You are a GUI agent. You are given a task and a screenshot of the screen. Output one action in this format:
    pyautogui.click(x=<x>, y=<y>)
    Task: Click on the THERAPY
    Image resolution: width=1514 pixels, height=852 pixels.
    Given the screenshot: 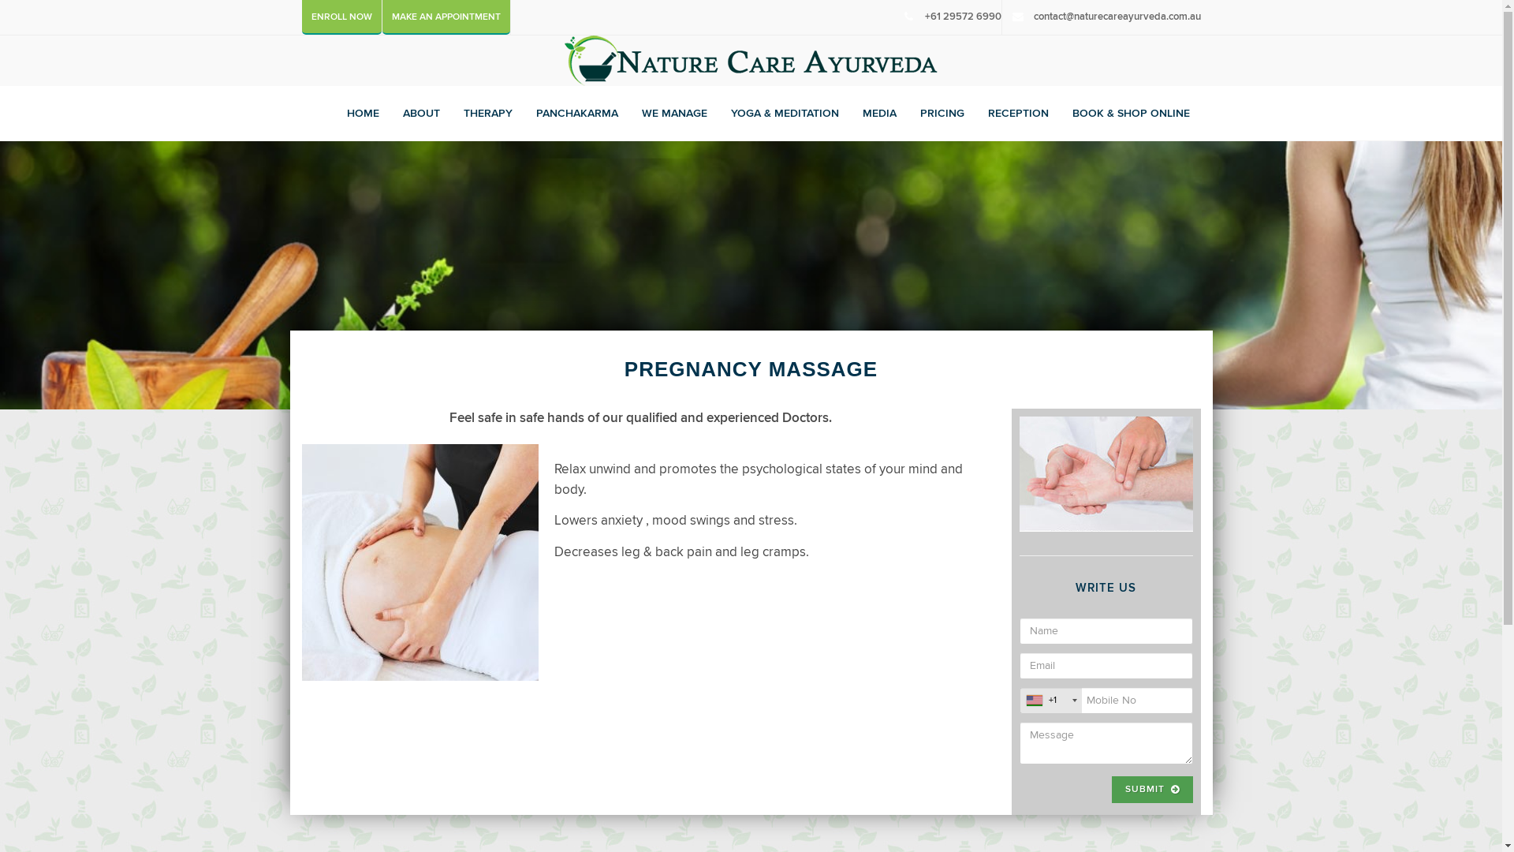 What is the action you would take?
    pyautogui.click(x=488, y=114)
    